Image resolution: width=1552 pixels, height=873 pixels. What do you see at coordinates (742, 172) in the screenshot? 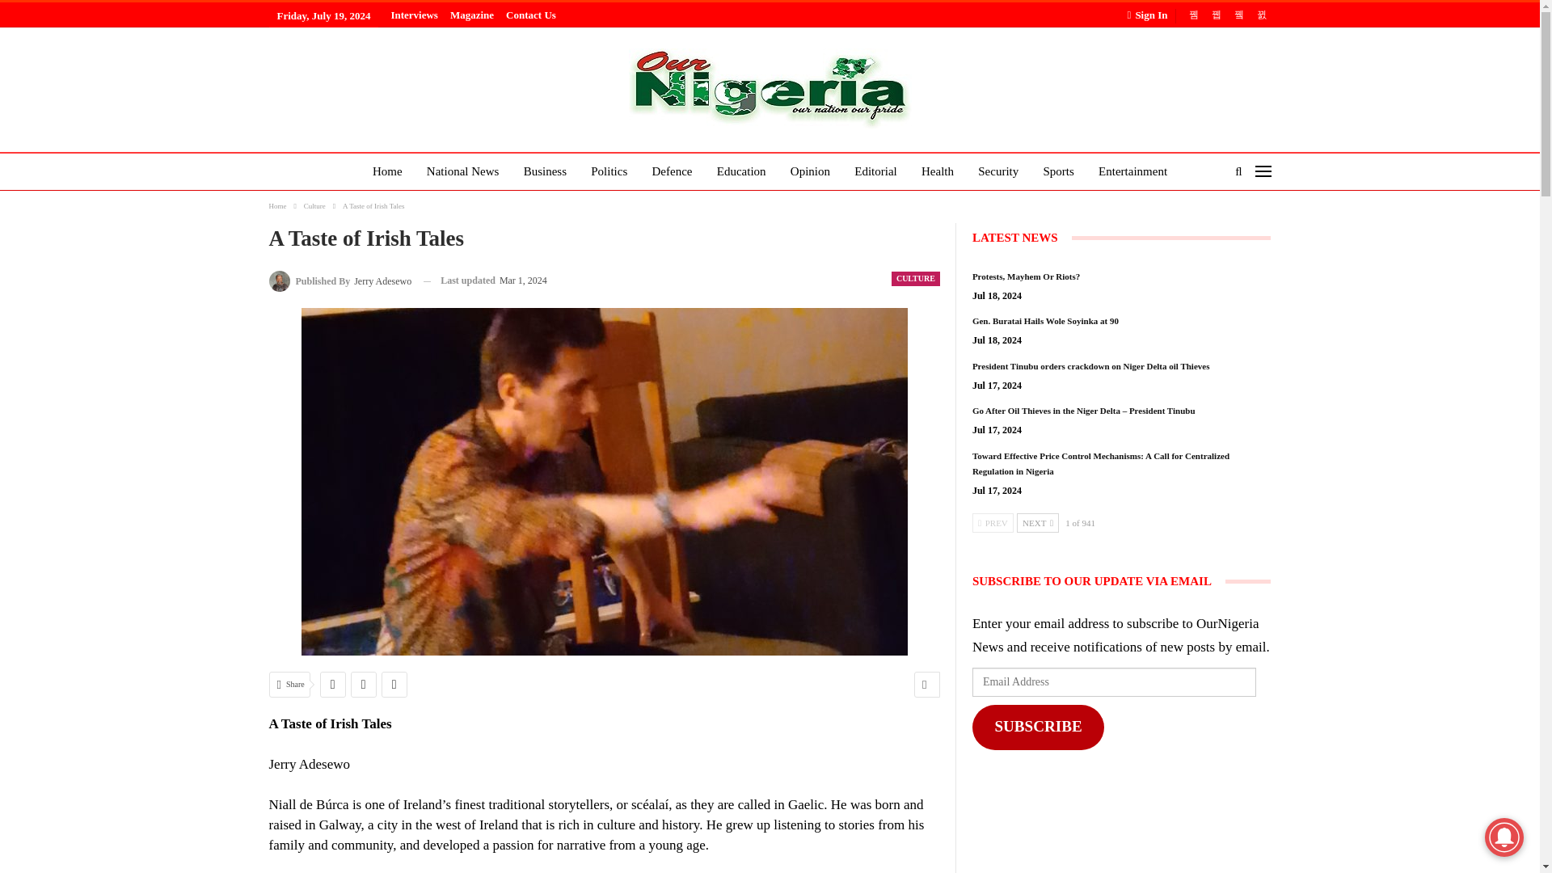
I see `Education` at bounding box center [742, 172].